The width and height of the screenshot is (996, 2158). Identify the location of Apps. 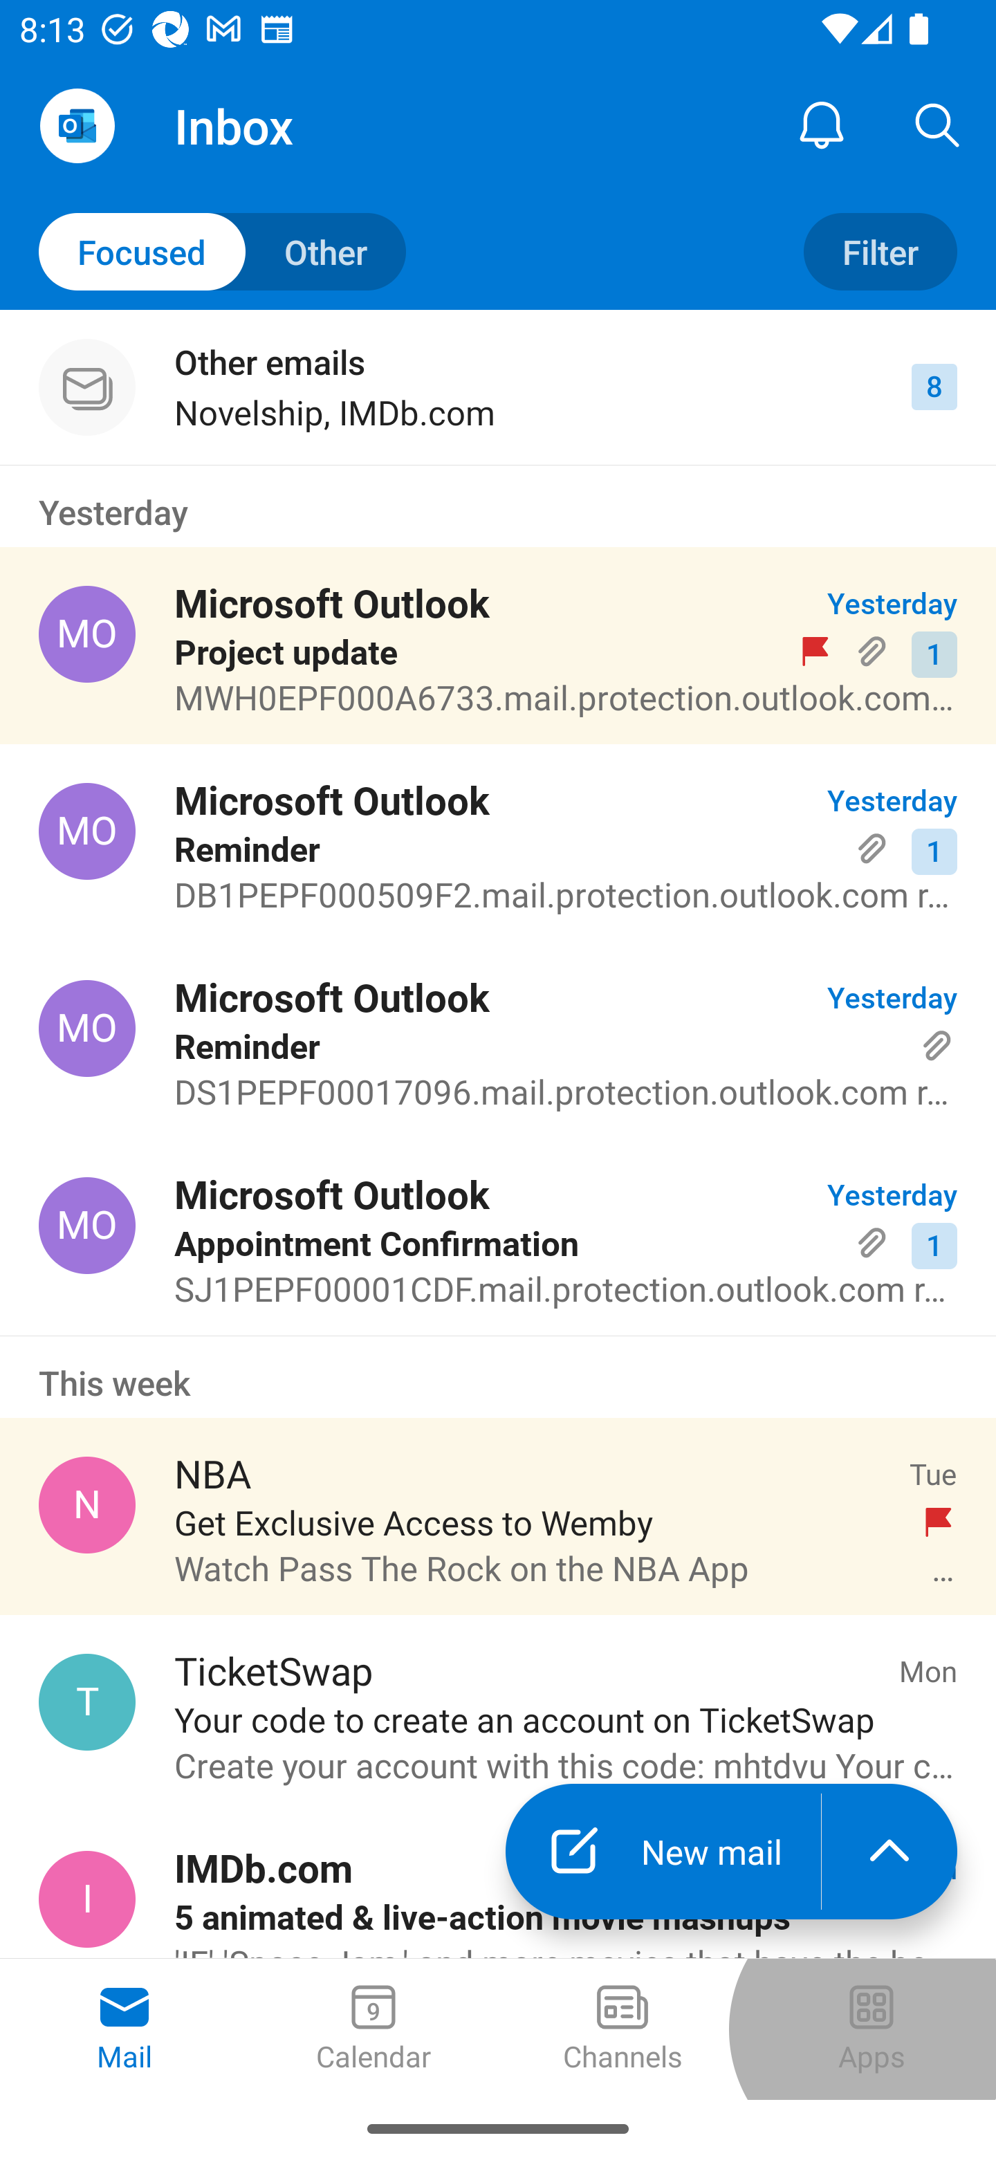
(871, 2029).